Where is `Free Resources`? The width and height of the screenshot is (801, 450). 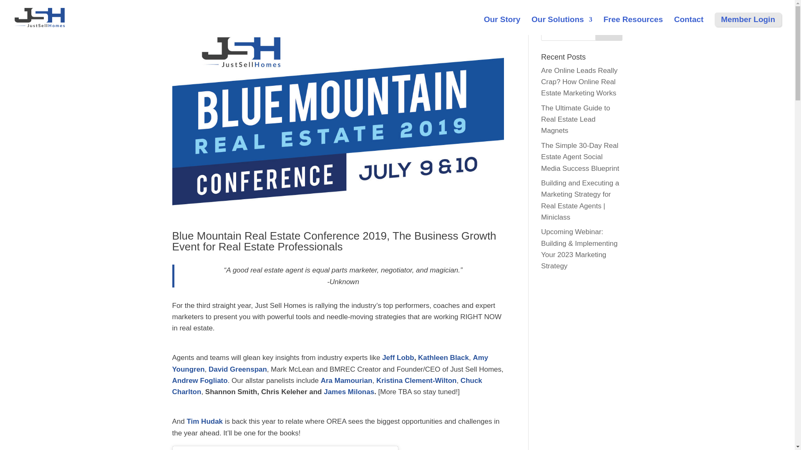 Free Resources is located at coordinates (633, 19).